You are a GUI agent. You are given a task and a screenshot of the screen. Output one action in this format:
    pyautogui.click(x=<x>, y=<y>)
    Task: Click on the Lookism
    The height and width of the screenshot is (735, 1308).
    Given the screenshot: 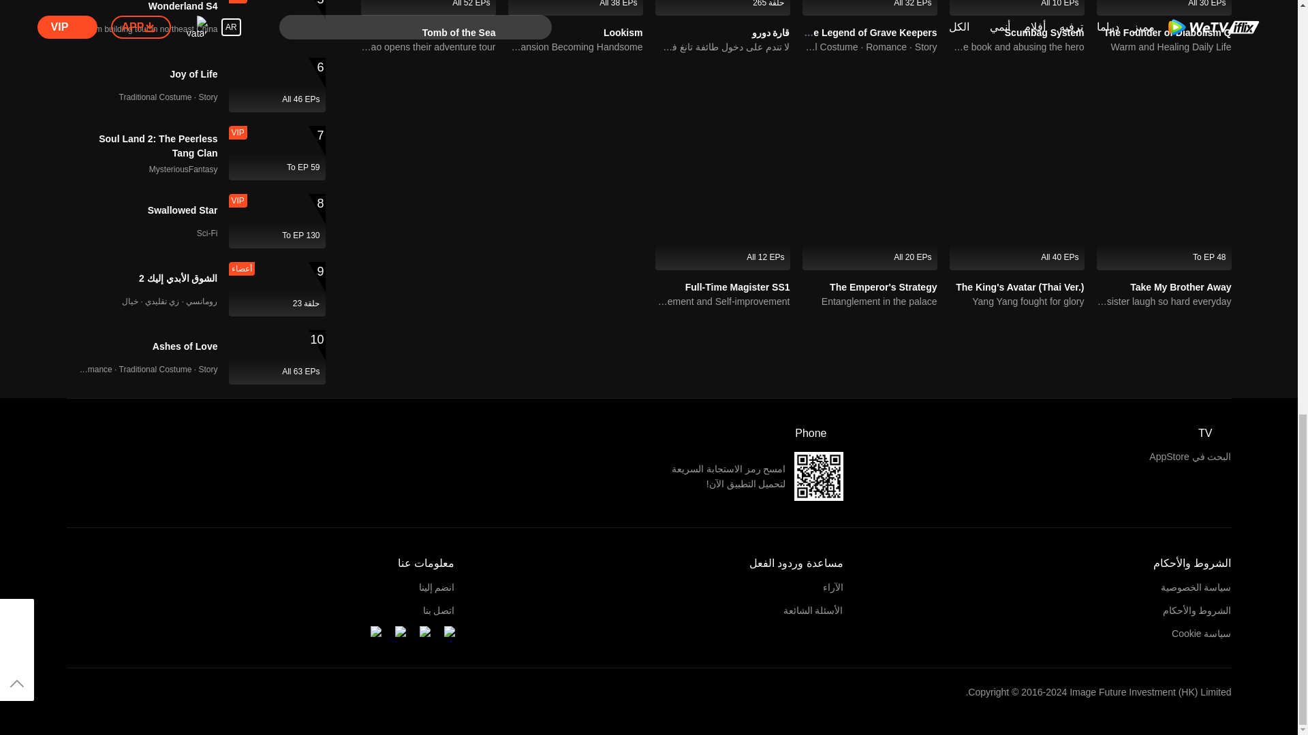 What is the action you would take?
    pyautogui.click(x=623, y=33)
    